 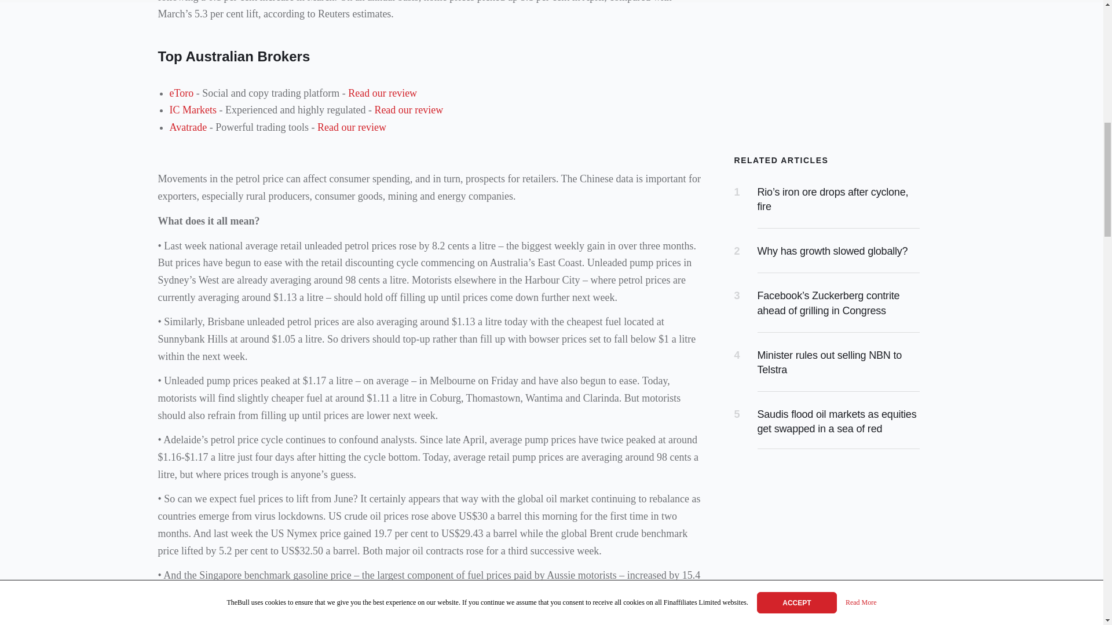 What do you see at coordinates (408, 110) in the screenshot?
I see `Read our review` at bounding box center [408, 110].